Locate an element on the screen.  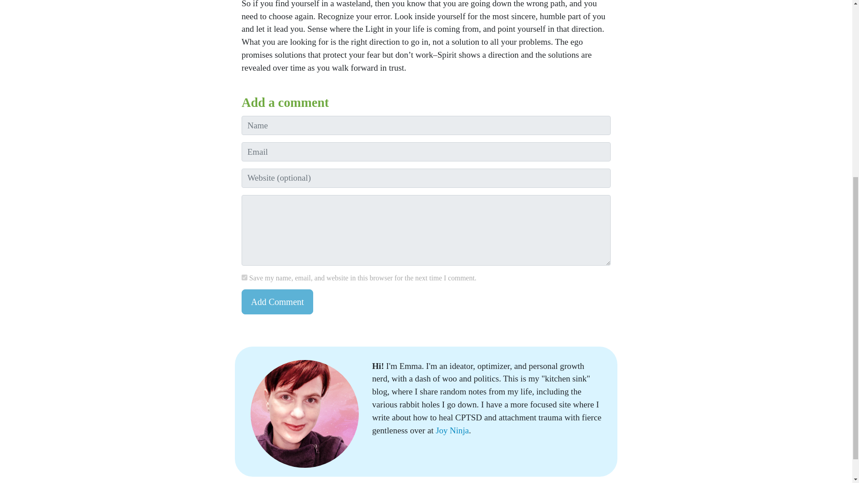
yes is located at coordinates (244, 277).